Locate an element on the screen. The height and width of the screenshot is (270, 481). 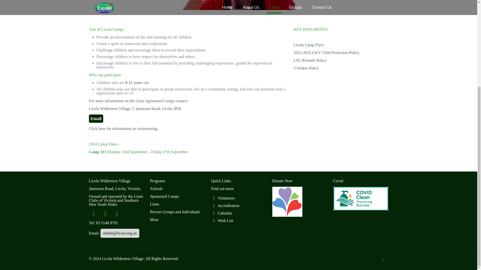
2022-2024 LWV Child Protection Policy is located at coordinates (326, 52).